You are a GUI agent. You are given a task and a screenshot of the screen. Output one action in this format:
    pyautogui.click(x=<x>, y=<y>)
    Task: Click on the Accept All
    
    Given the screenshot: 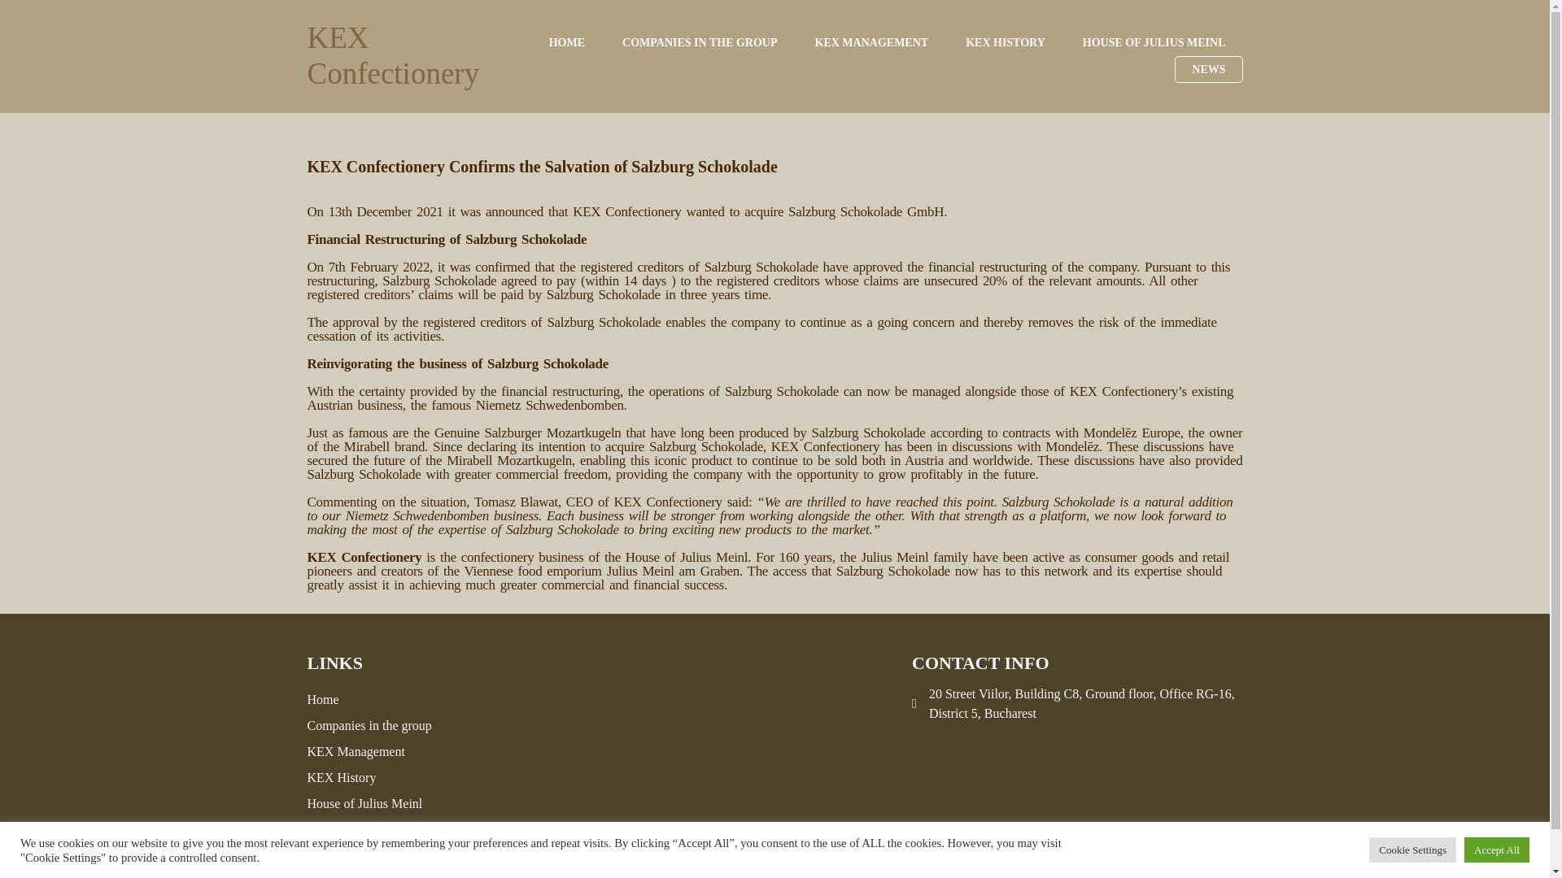 What is the action you would take?
    pyautogui.click(x=1497, y=850)
    